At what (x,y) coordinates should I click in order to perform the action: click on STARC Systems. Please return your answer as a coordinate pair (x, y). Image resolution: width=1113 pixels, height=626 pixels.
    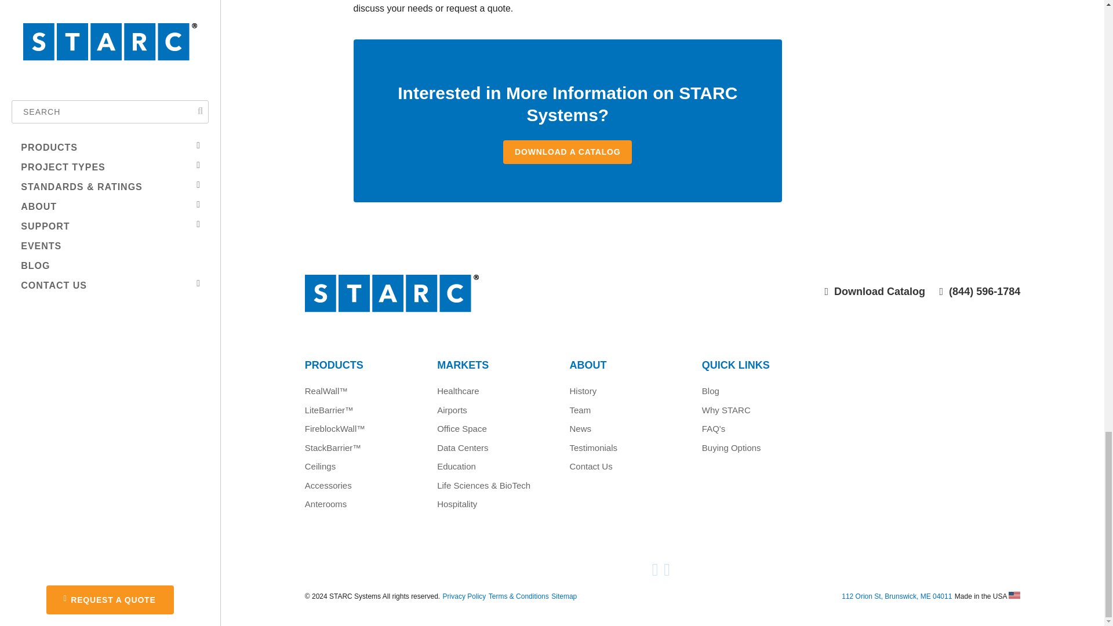
    Looking at the image, I should click on (477, 304).